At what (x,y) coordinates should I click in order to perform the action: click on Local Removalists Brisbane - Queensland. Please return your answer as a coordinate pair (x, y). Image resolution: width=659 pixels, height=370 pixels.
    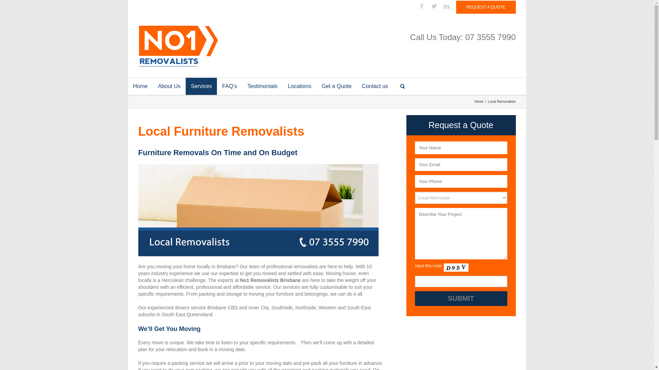
    Looking at the image, I should click on (258, 210).